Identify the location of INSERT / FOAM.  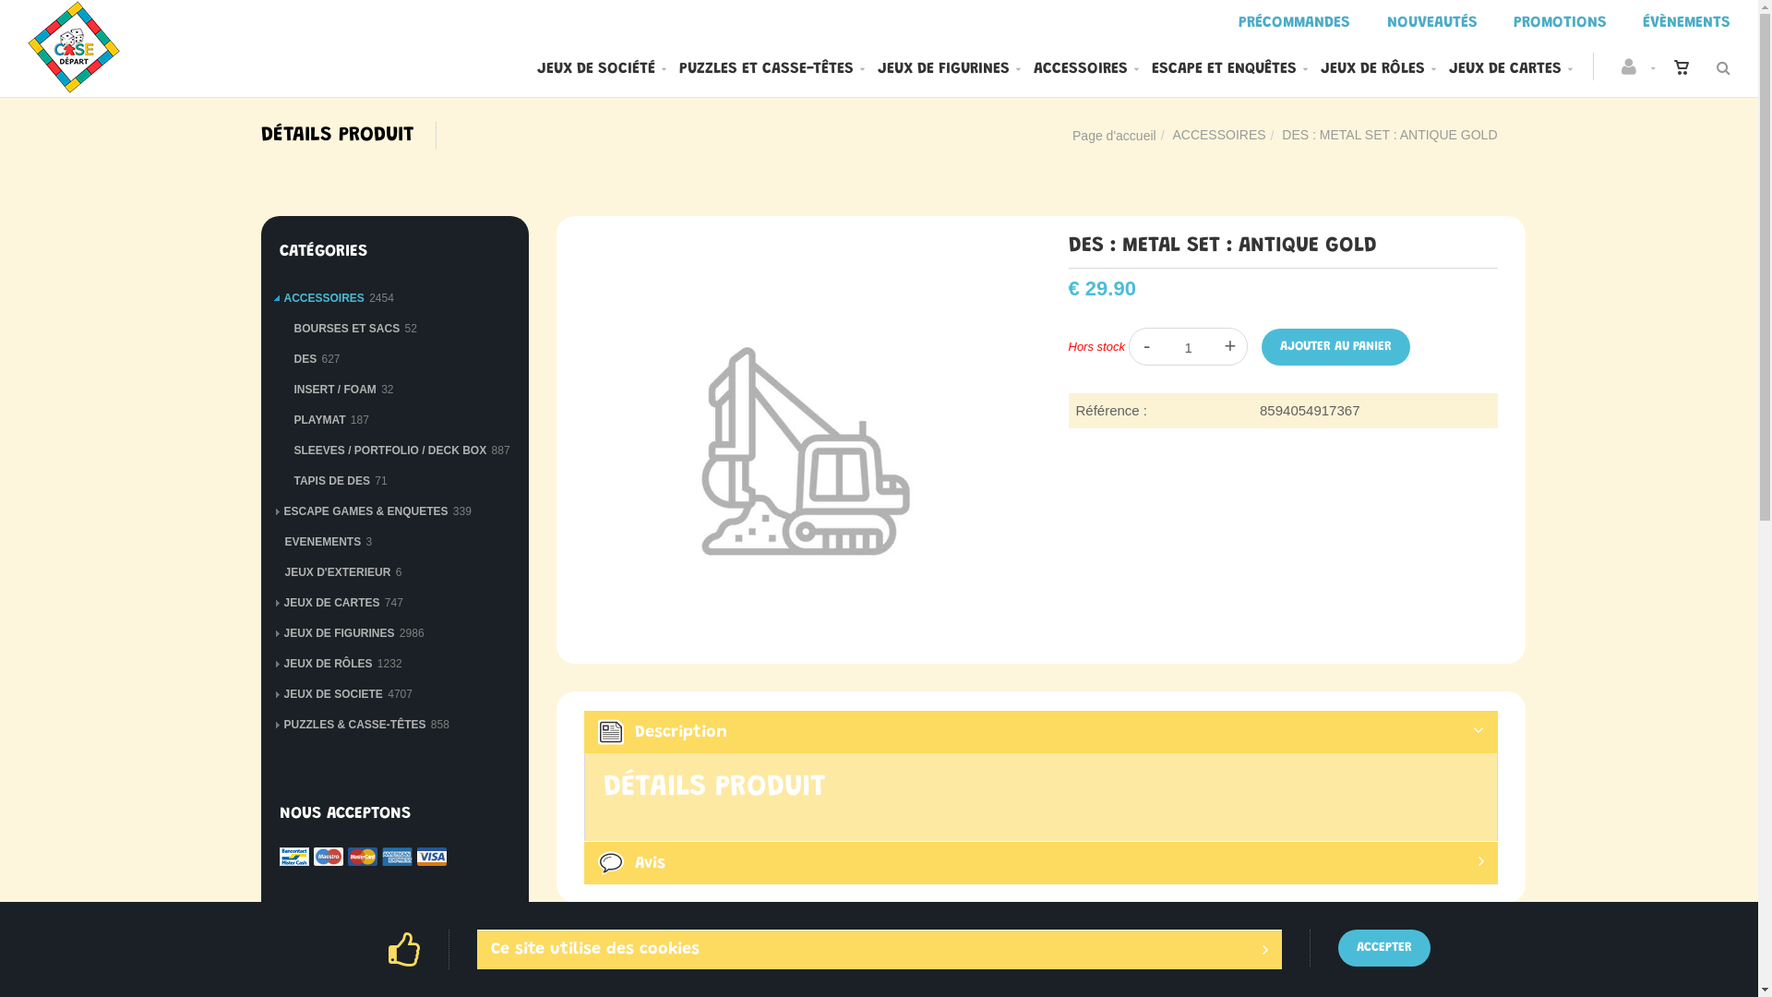
(334, 390).